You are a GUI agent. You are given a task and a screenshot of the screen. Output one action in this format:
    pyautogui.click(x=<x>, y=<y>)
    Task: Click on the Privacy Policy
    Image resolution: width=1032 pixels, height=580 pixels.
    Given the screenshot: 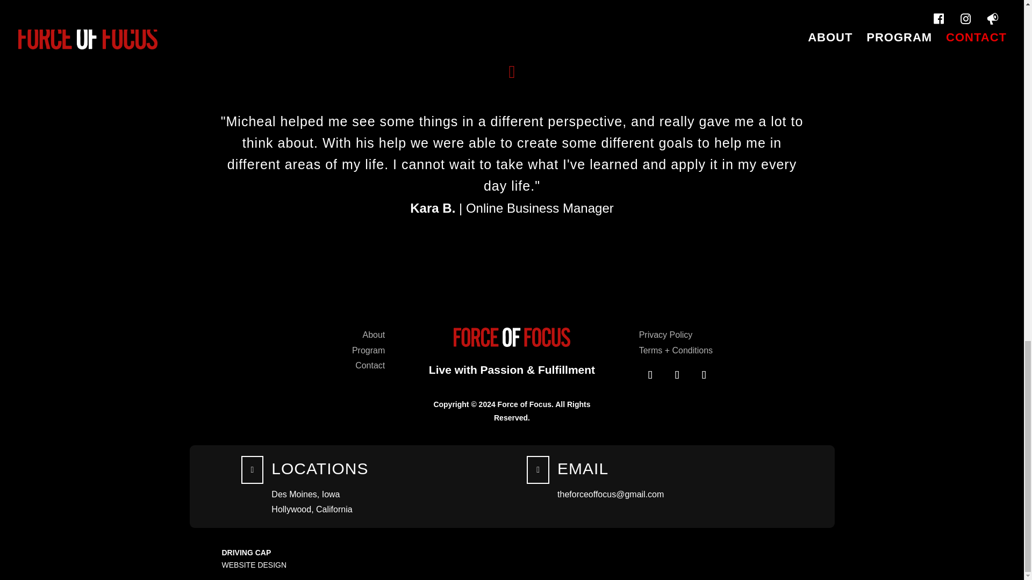 What is the action you would take?
    pyautogui.click(x=665, y=334)
    